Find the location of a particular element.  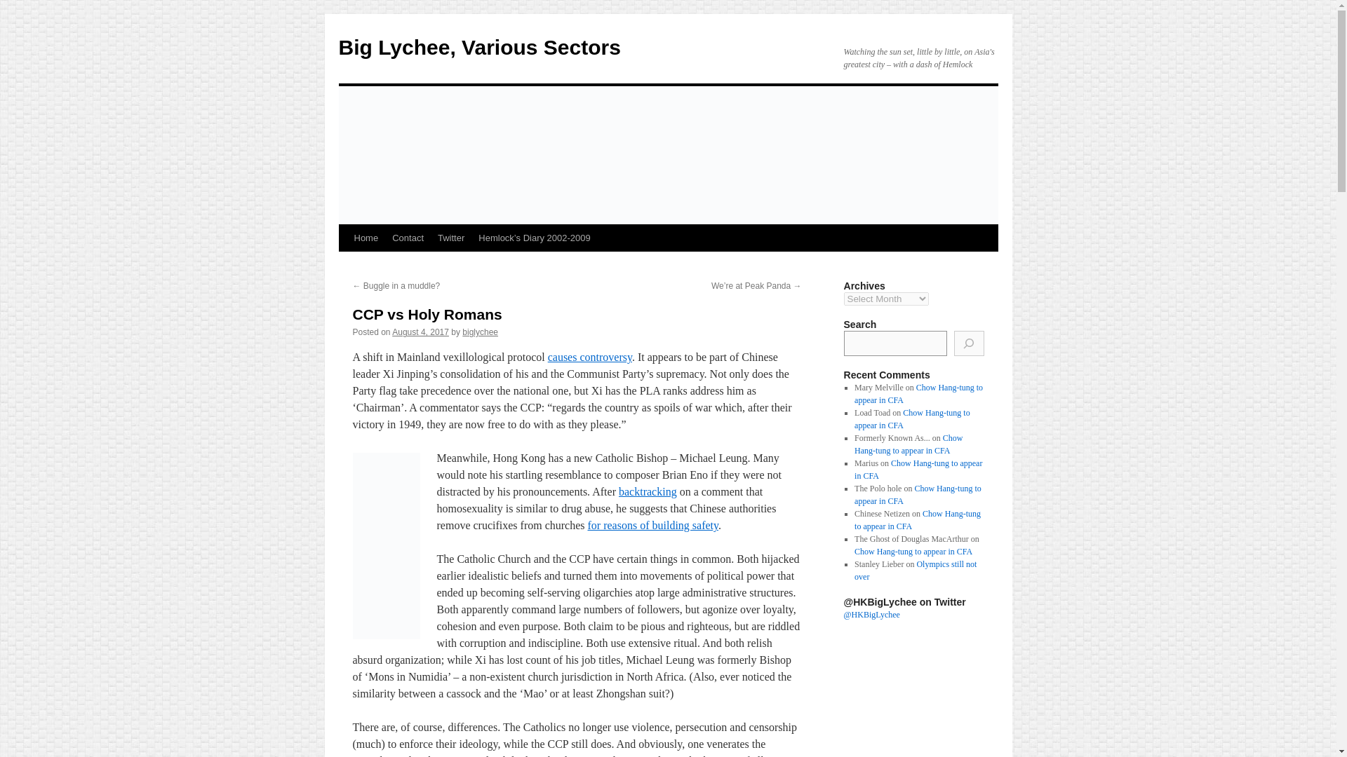

Chow Hang-tung to appear in CFA is located at coordinates (917, 520).